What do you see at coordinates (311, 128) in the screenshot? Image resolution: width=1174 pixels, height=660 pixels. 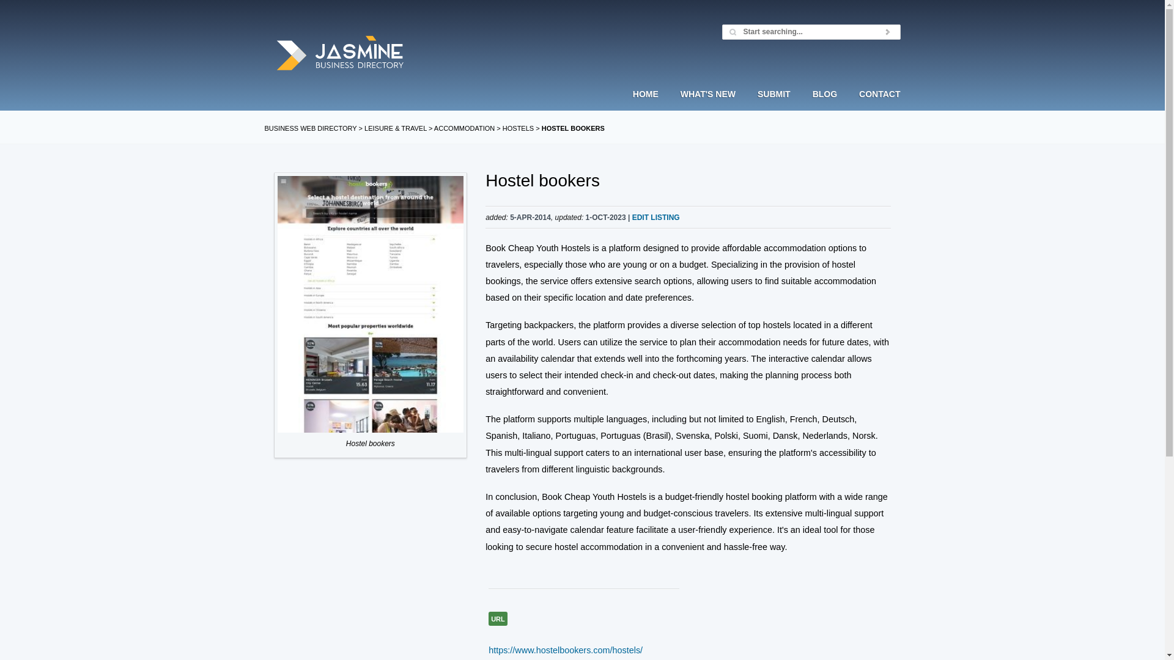 I see `BUSINESS WEB DIRECTORY` at bounding box center [311, 128].